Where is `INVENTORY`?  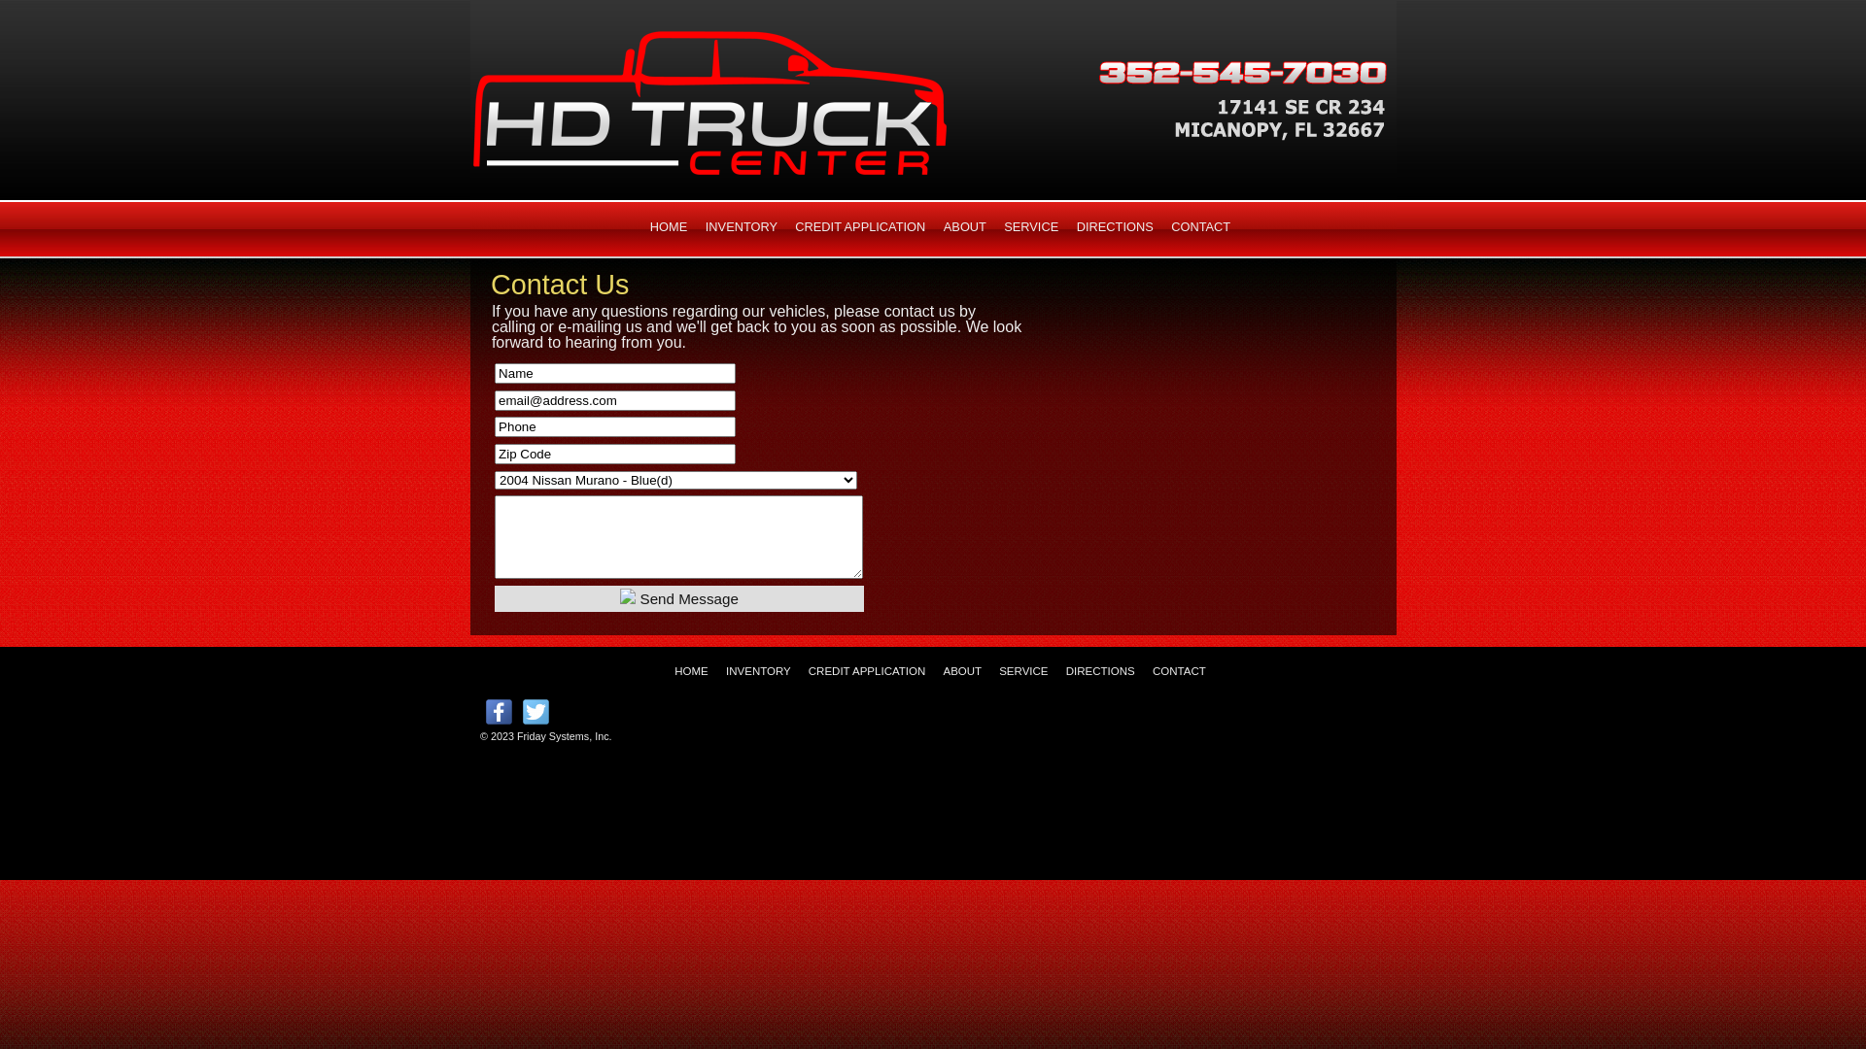 INVENTORY is located at coordinates (758, 671).